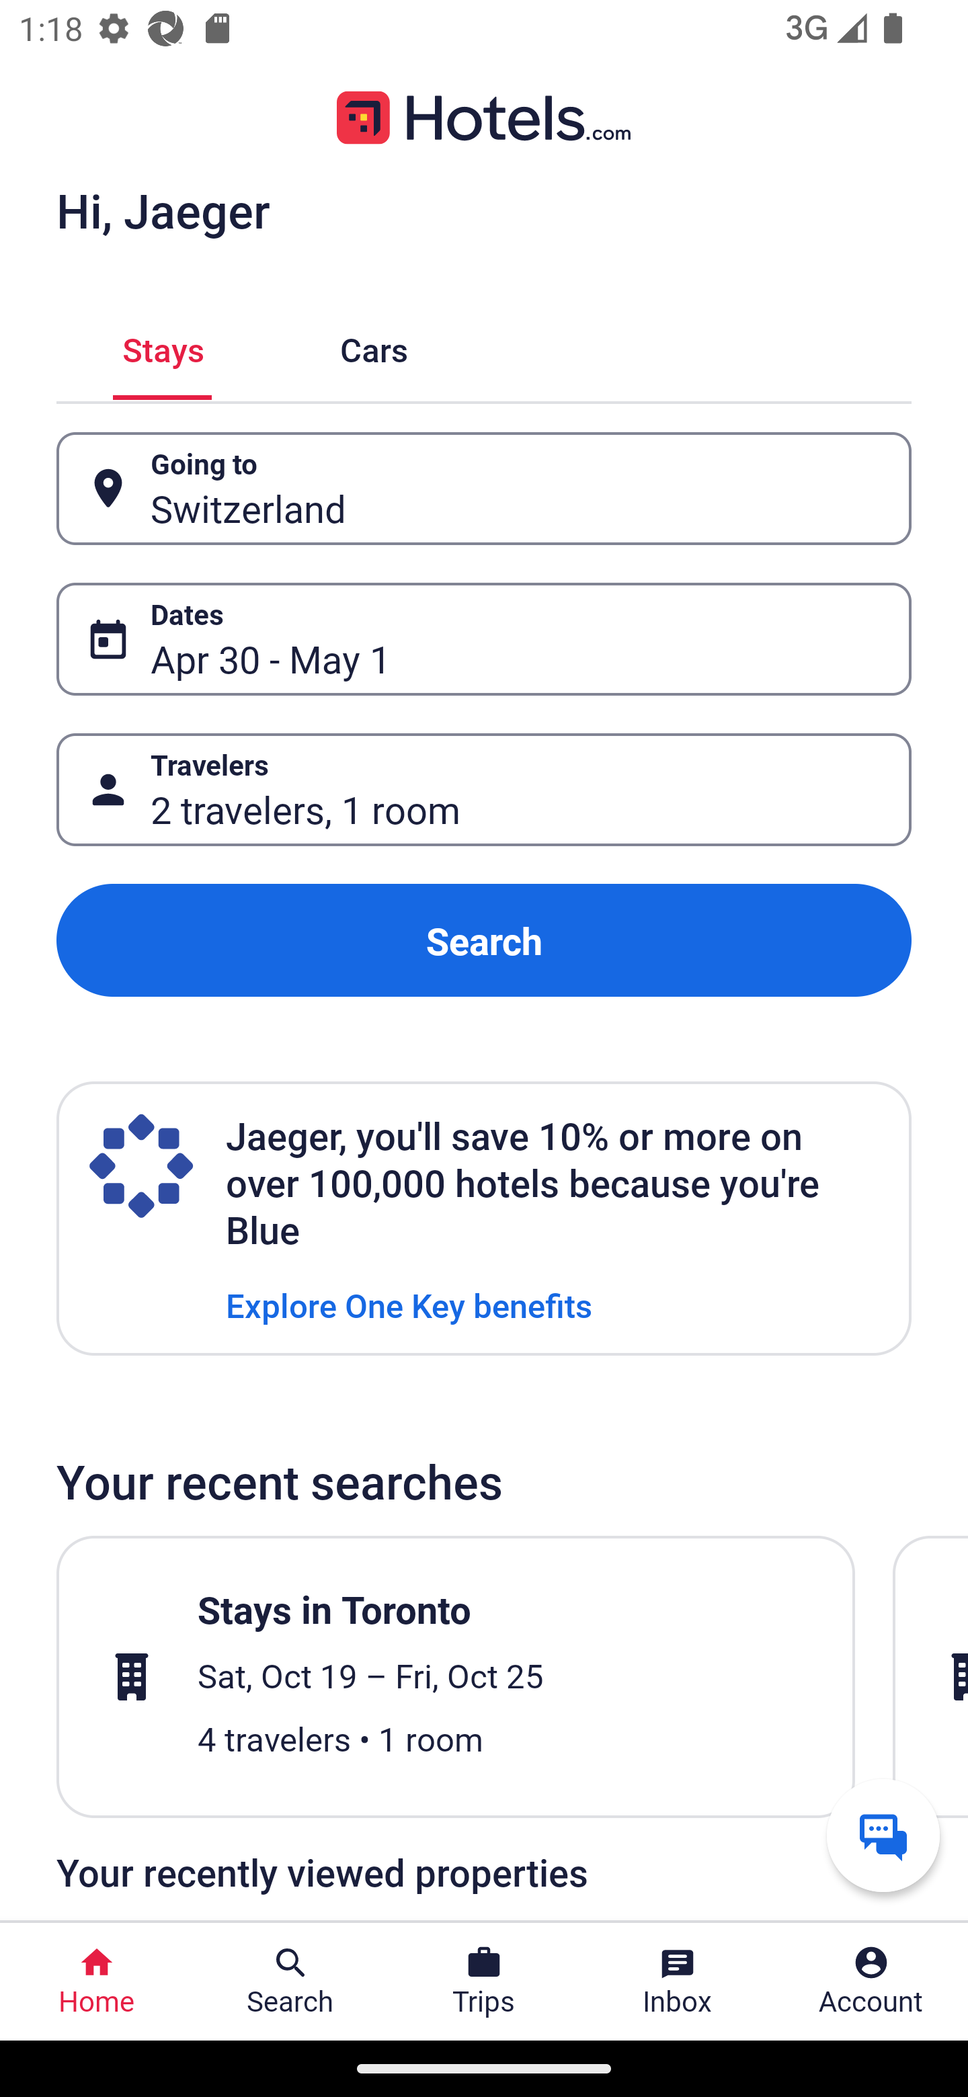 This screenshot has width=968, height=2097. Describe the element at coordinates (484, 790) in the screenshot. I see `Travelers Button 2 travelers, 1 room` at that location.